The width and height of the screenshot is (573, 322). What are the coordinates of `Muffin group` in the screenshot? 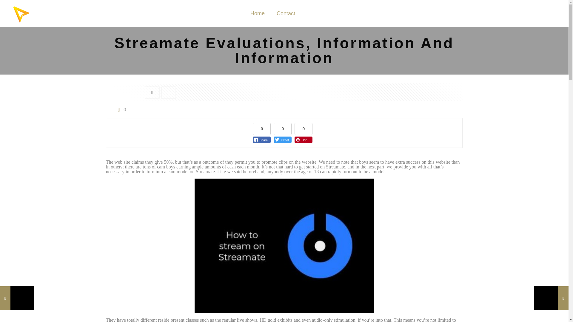 It's located at (321, 308).